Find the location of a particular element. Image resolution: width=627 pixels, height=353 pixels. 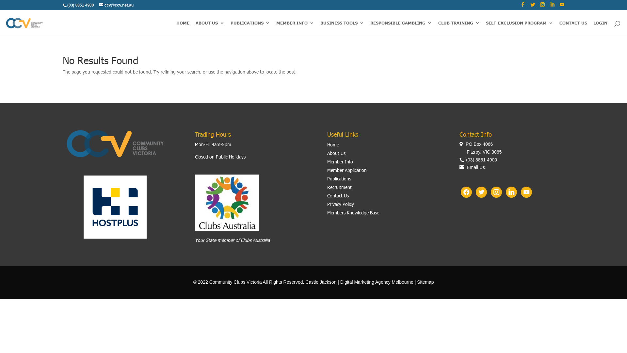

Contact Us is located at coordinates (338, 195).